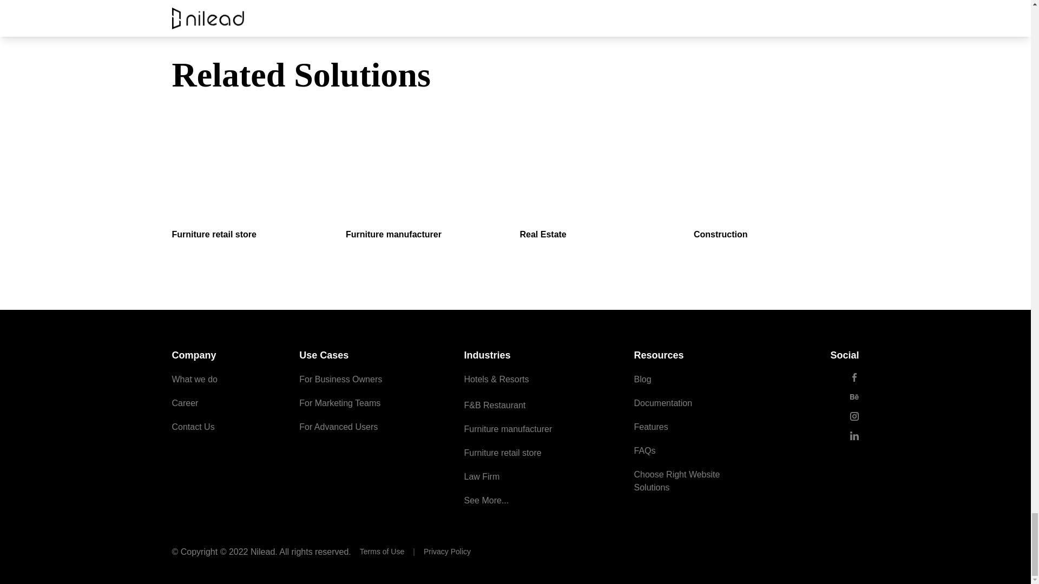 The height and width of the screenshot is (584, 1039). I want to click on What we do, so click(195, 380).